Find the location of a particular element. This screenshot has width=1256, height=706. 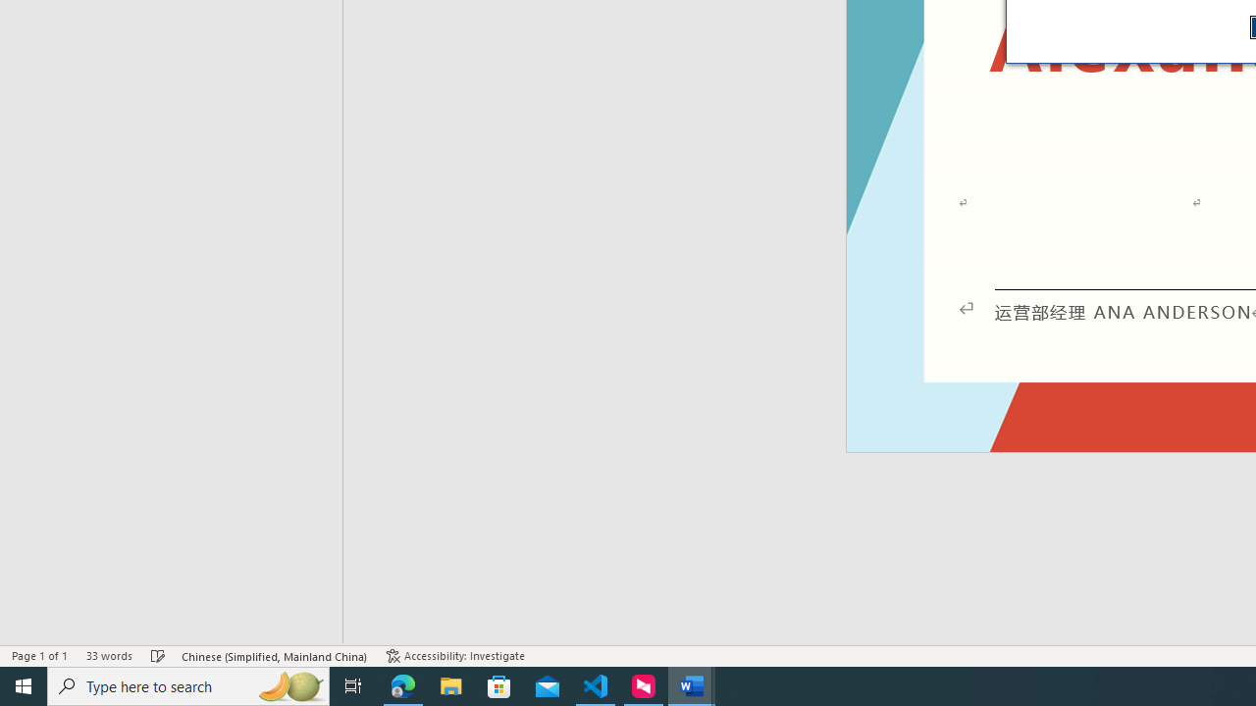

File Explorer is located at coordinates (451, 686).